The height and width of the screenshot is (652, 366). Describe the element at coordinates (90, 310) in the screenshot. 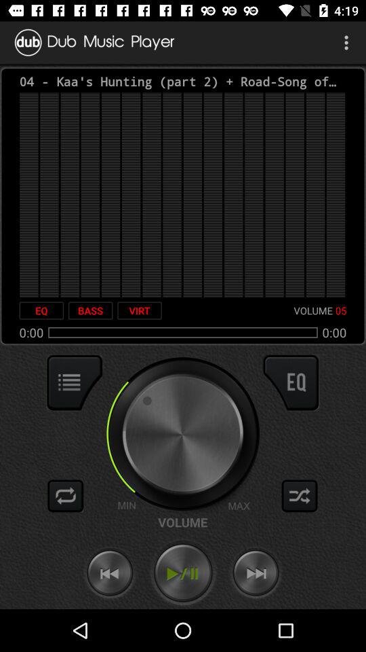

I see `choose the  bass  item` at that location.